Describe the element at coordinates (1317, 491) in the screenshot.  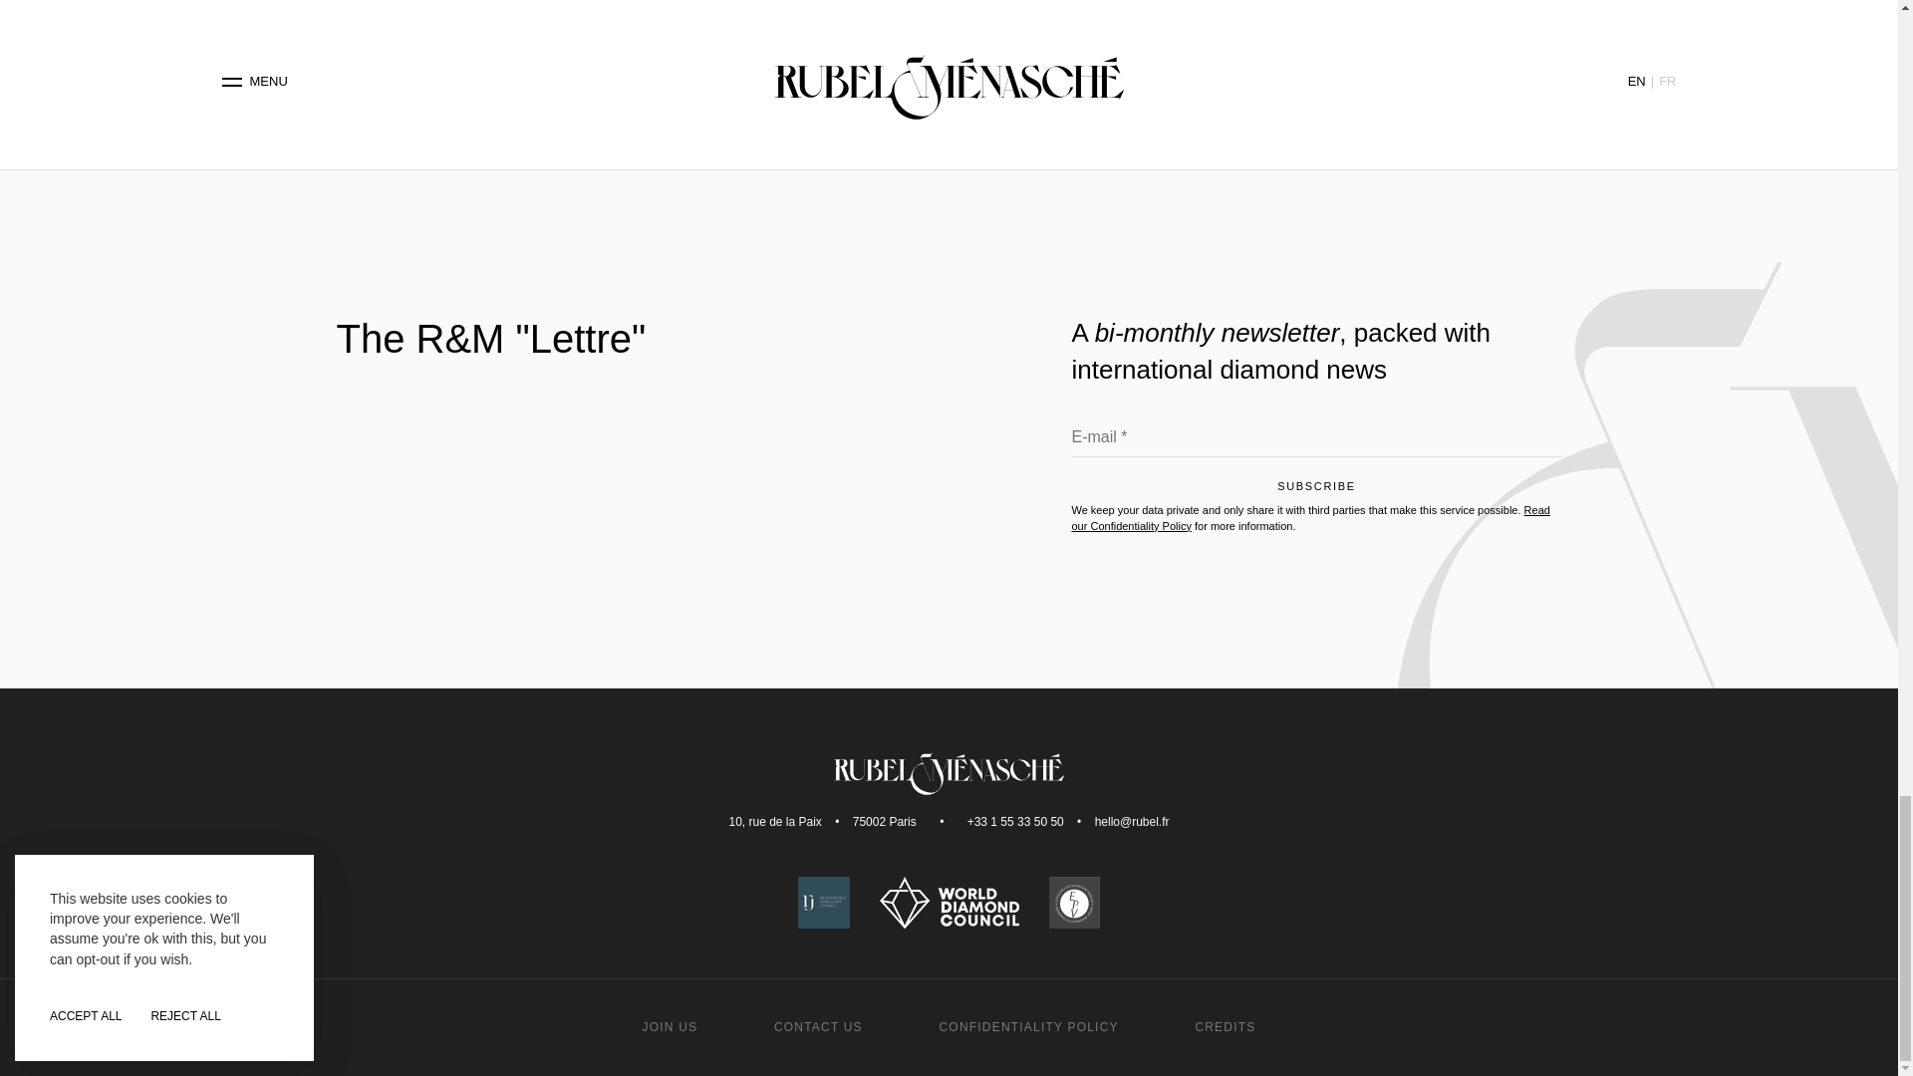
I see `Subscribe` at that location.